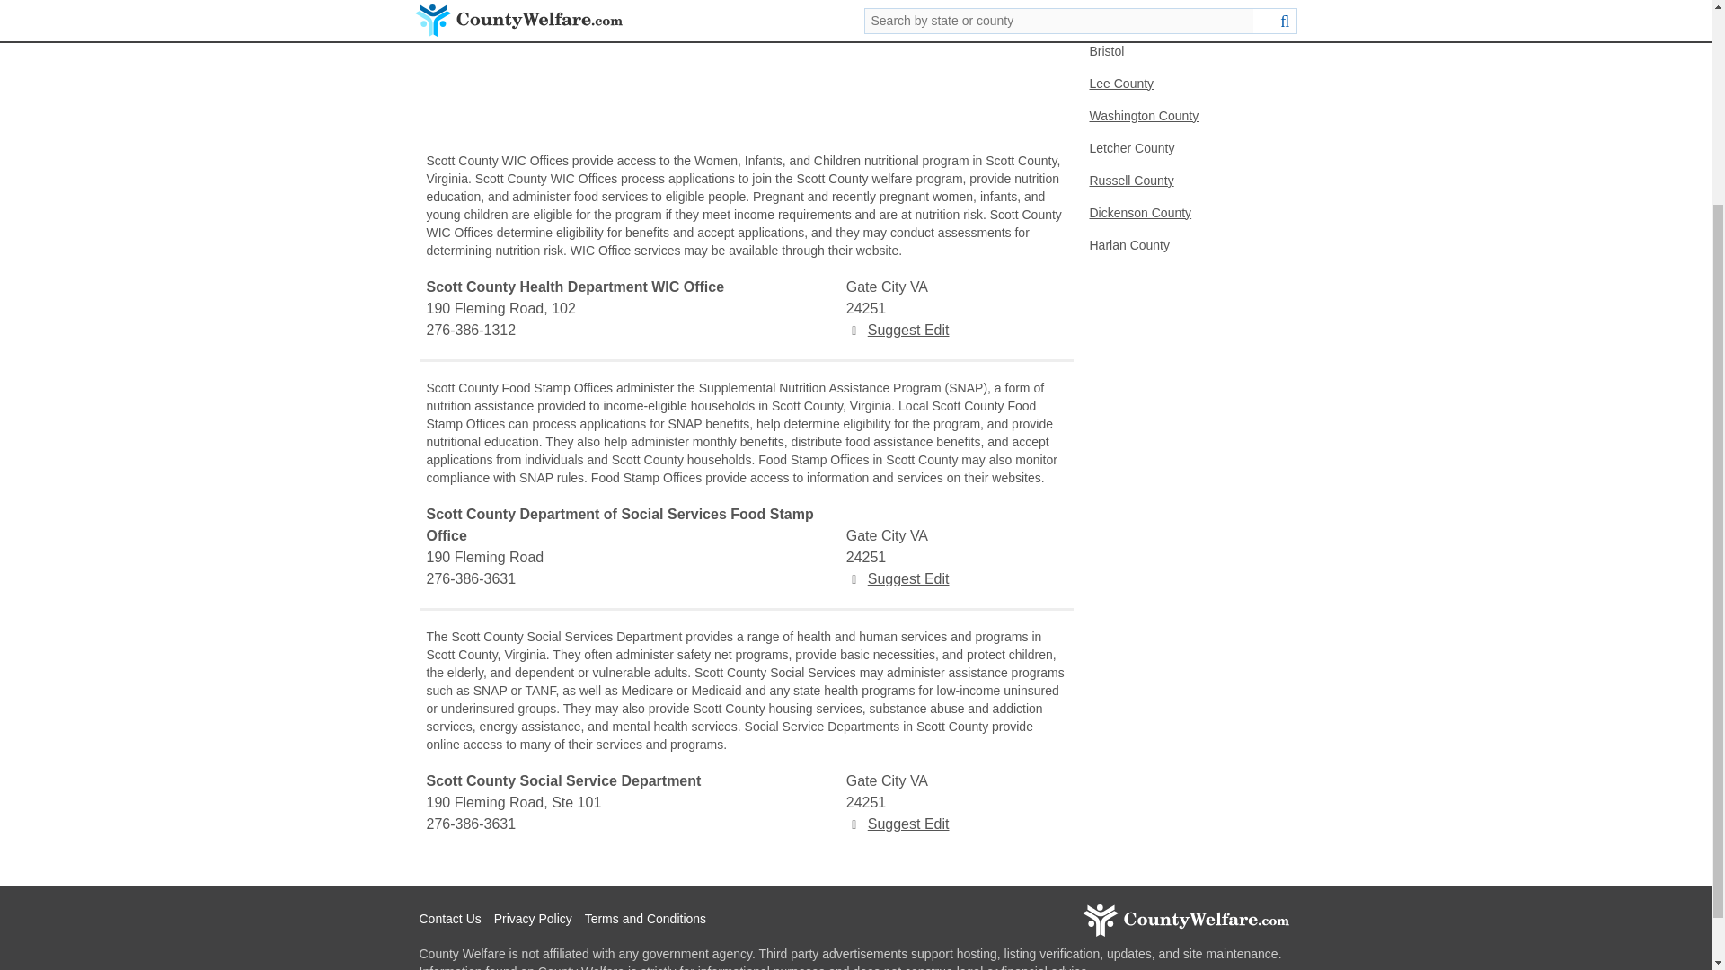 Image resolution: width=1725 pixels, height=970 pixels. I want to click on Privacy Policy, so click(537, 920).